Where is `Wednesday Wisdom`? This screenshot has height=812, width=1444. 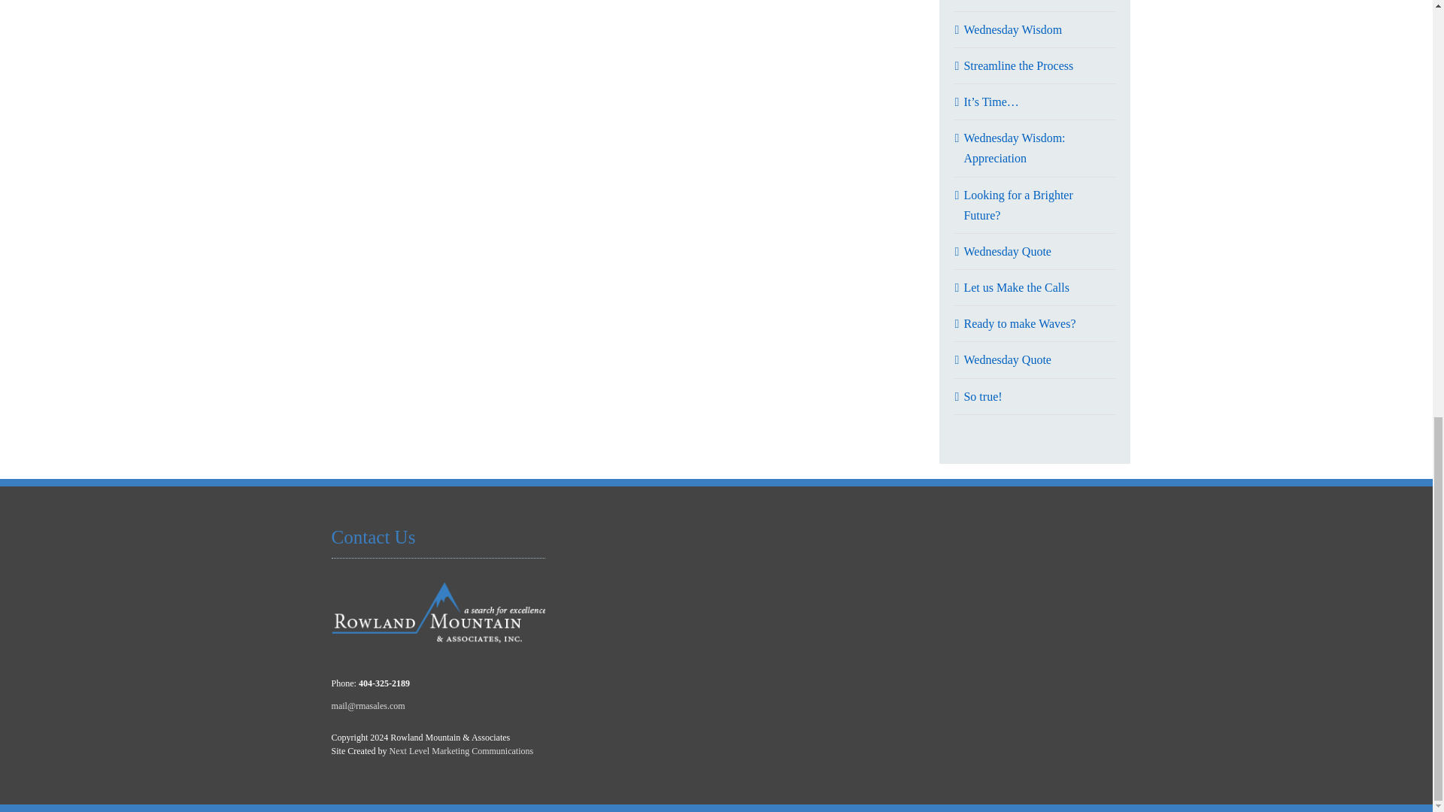
Wednesday Wisdom is located at coordinates (1012, 29).